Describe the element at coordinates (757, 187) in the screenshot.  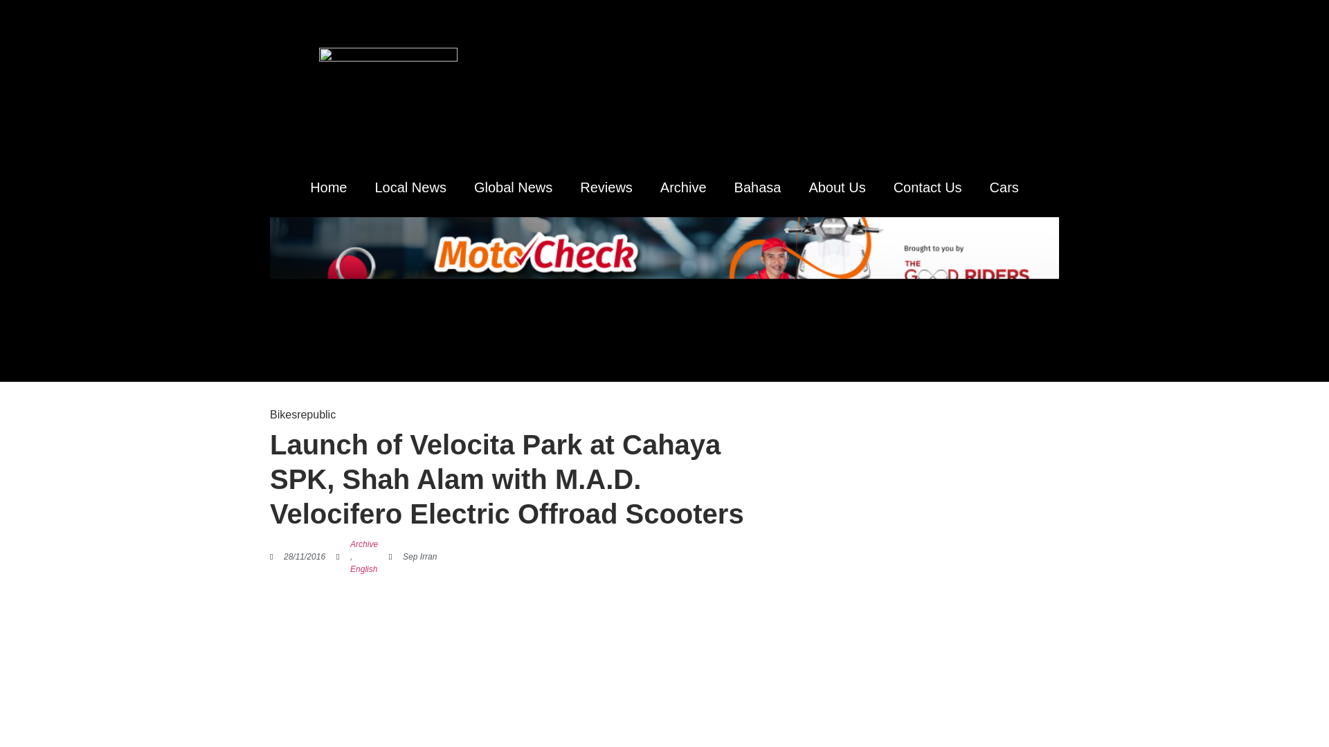
I see `Bahasa` at that location.